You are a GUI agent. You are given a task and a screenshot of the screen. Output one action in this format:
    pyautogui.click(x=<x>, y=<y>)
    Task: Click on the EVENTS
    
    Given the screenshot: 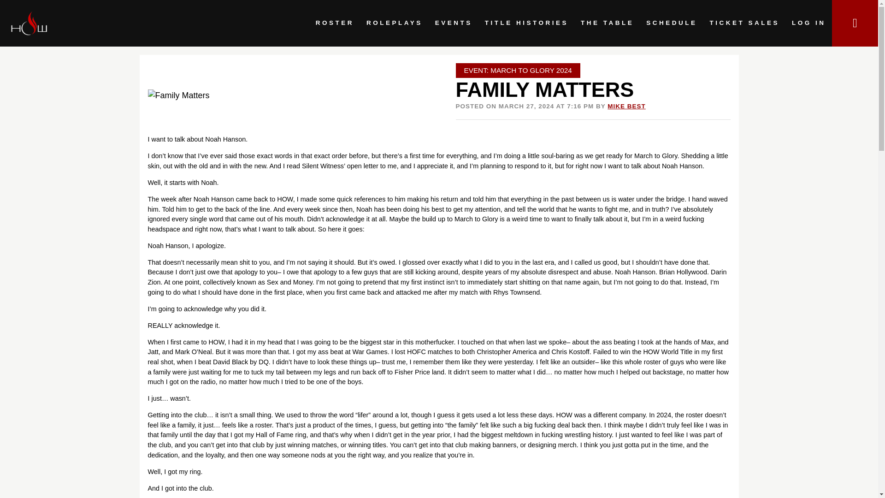 What is the action you would take?
    pyautogui.click(x=454, y=23)
    